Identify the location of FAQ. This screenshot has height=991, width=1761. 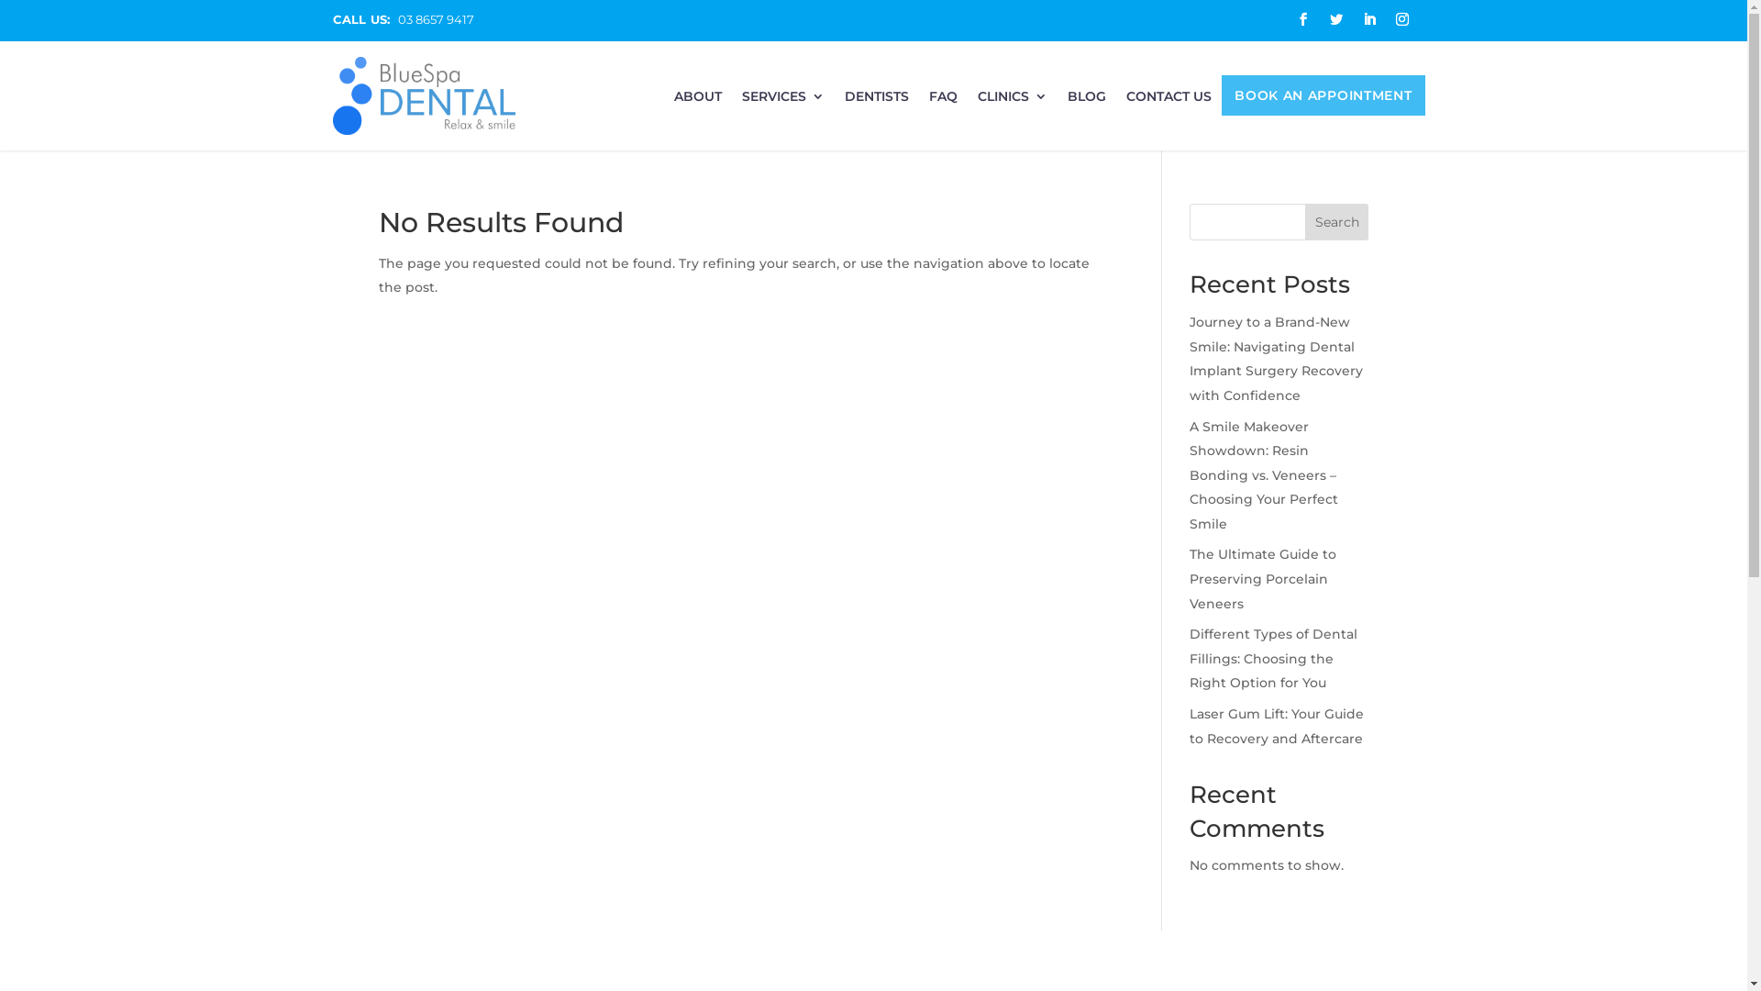
(943, 103).